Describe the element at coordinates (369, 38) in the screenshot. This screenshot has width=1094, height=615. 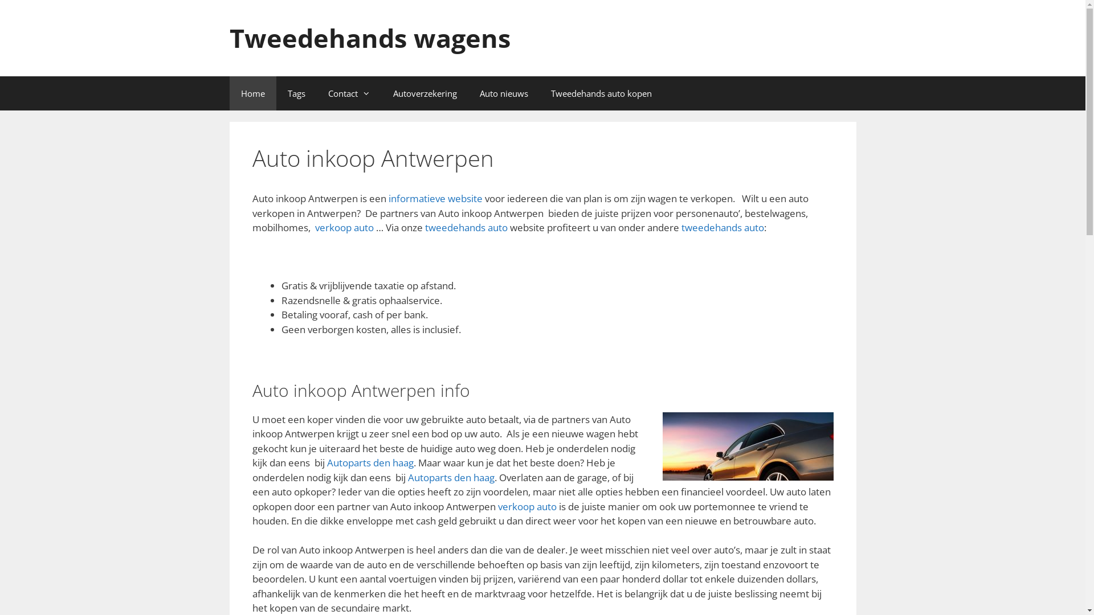
I see `Tweedehands wagens` at that location.